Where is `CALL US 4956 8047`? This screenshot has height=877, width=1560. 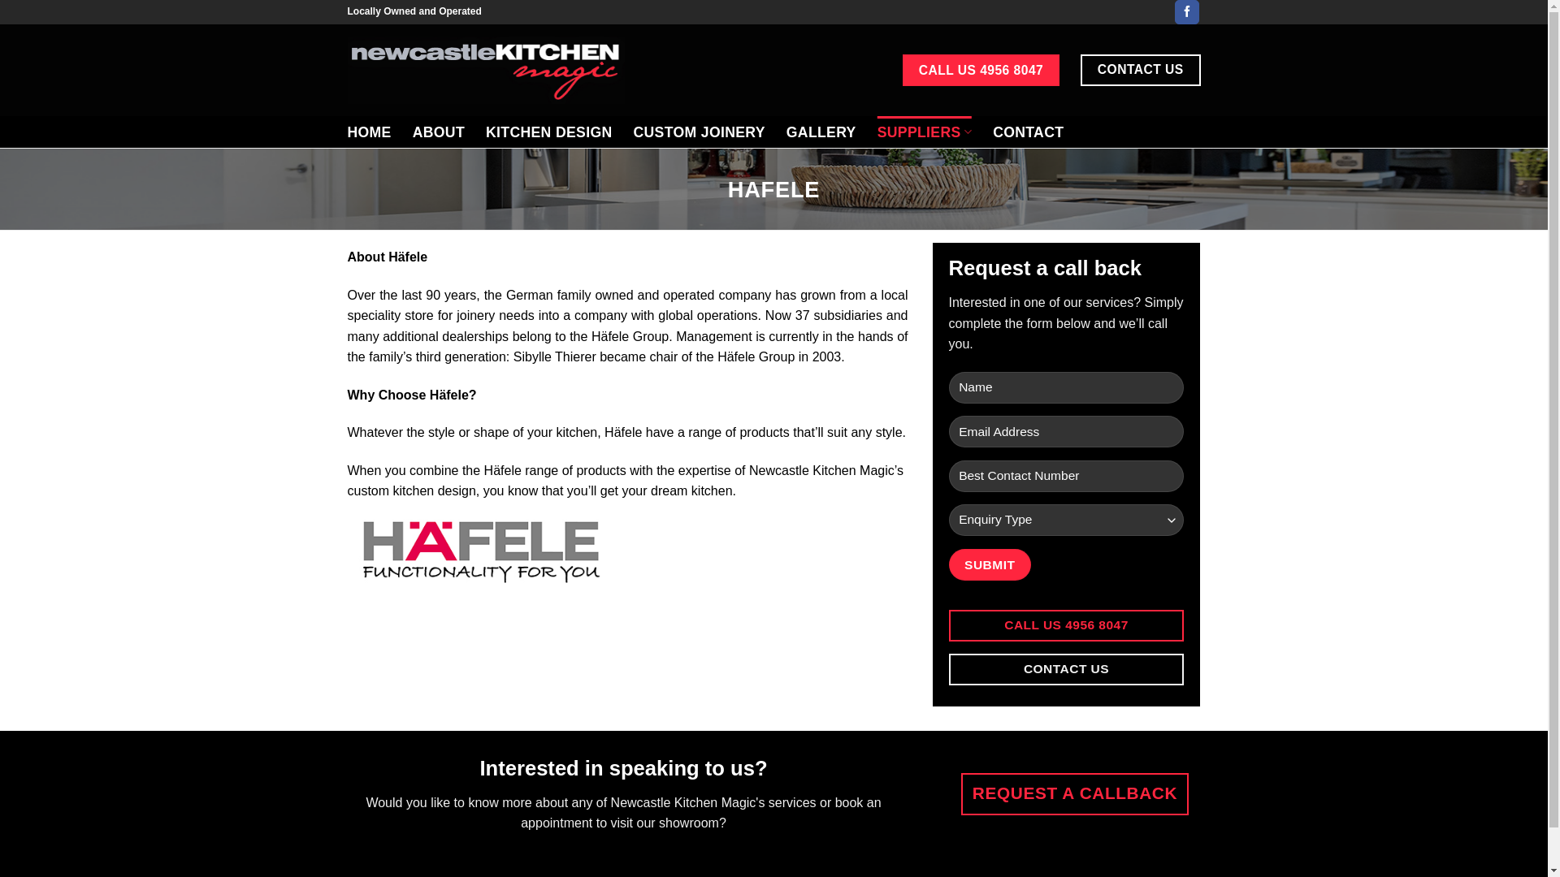
CALL US 4956 8047 is located at coordinates (1067, 625).